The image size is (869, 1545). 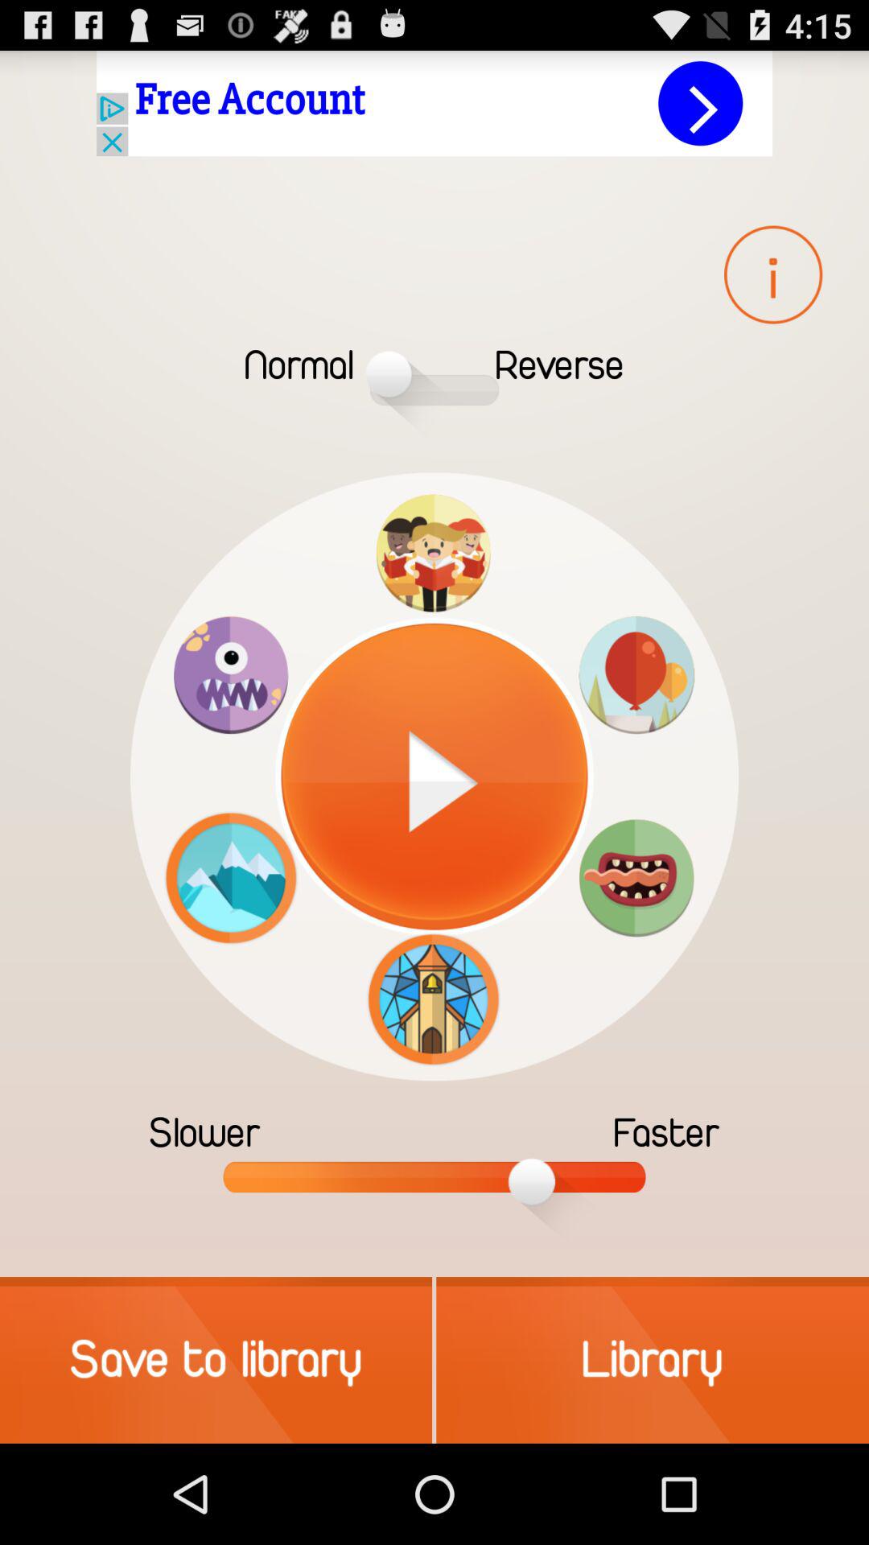 I want to click on select the symbol which is above reverse, so click(x=772, y=275).